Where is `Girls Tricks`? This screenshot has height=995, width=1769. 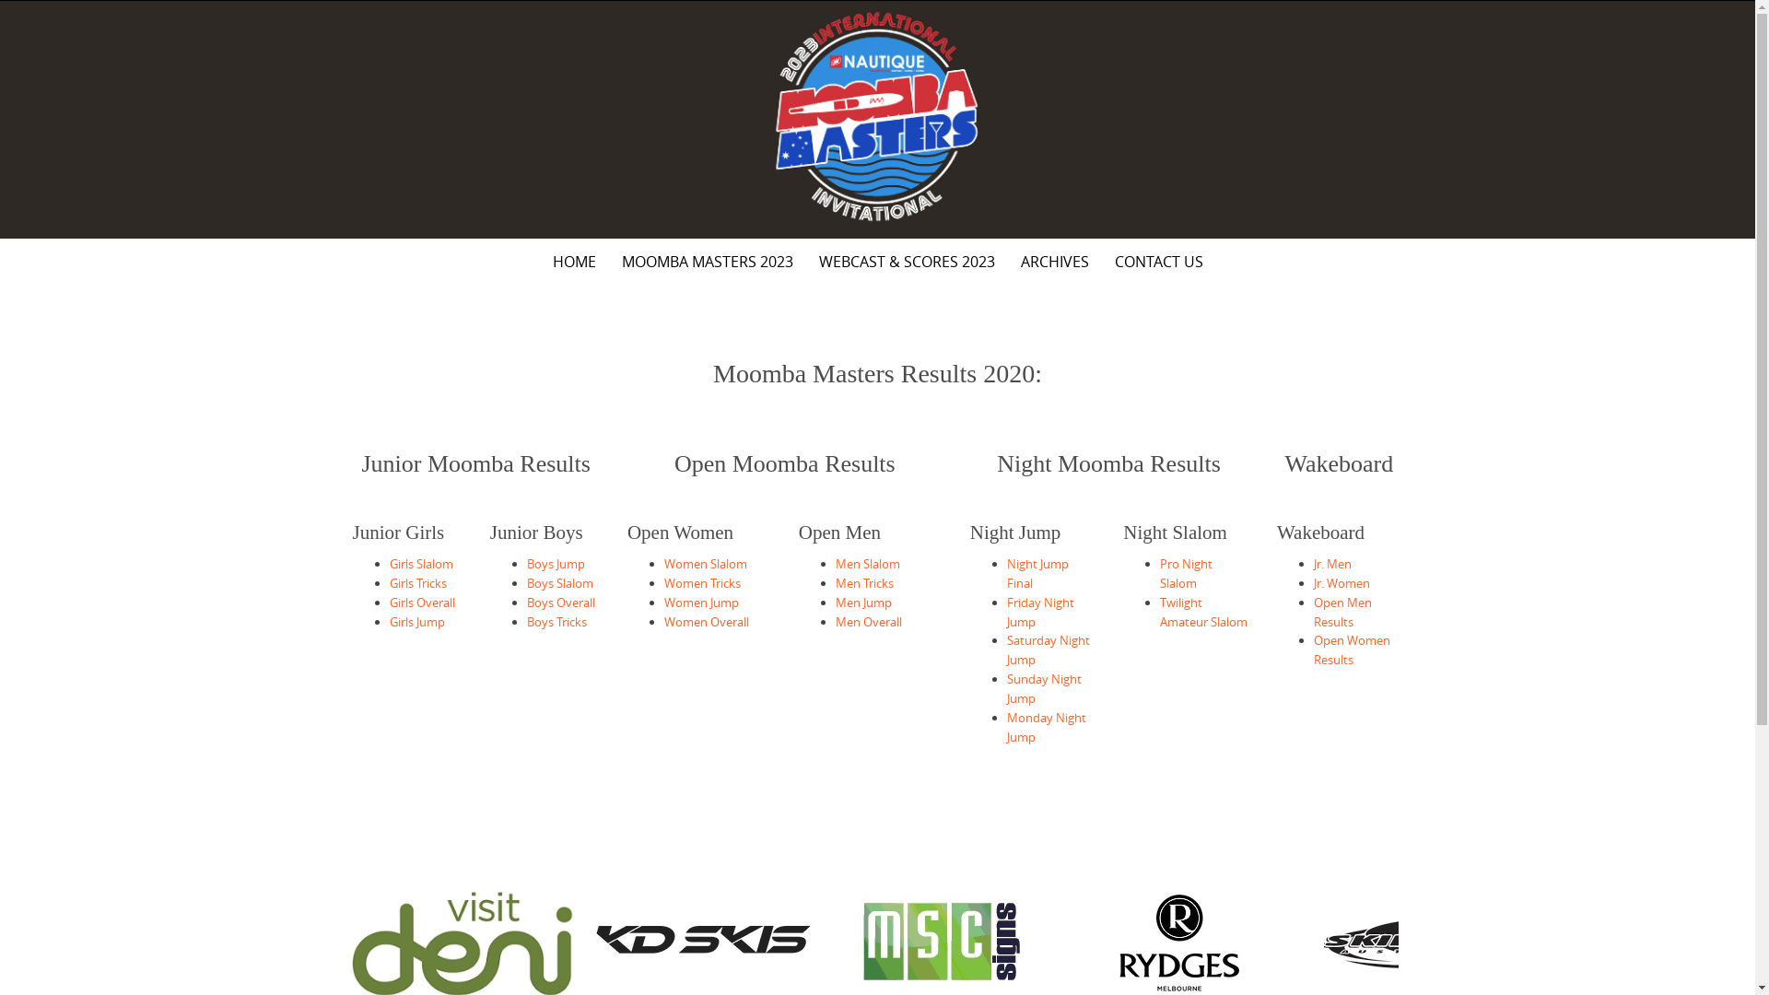 Girls Tricks is located at coordinates (417, 582).